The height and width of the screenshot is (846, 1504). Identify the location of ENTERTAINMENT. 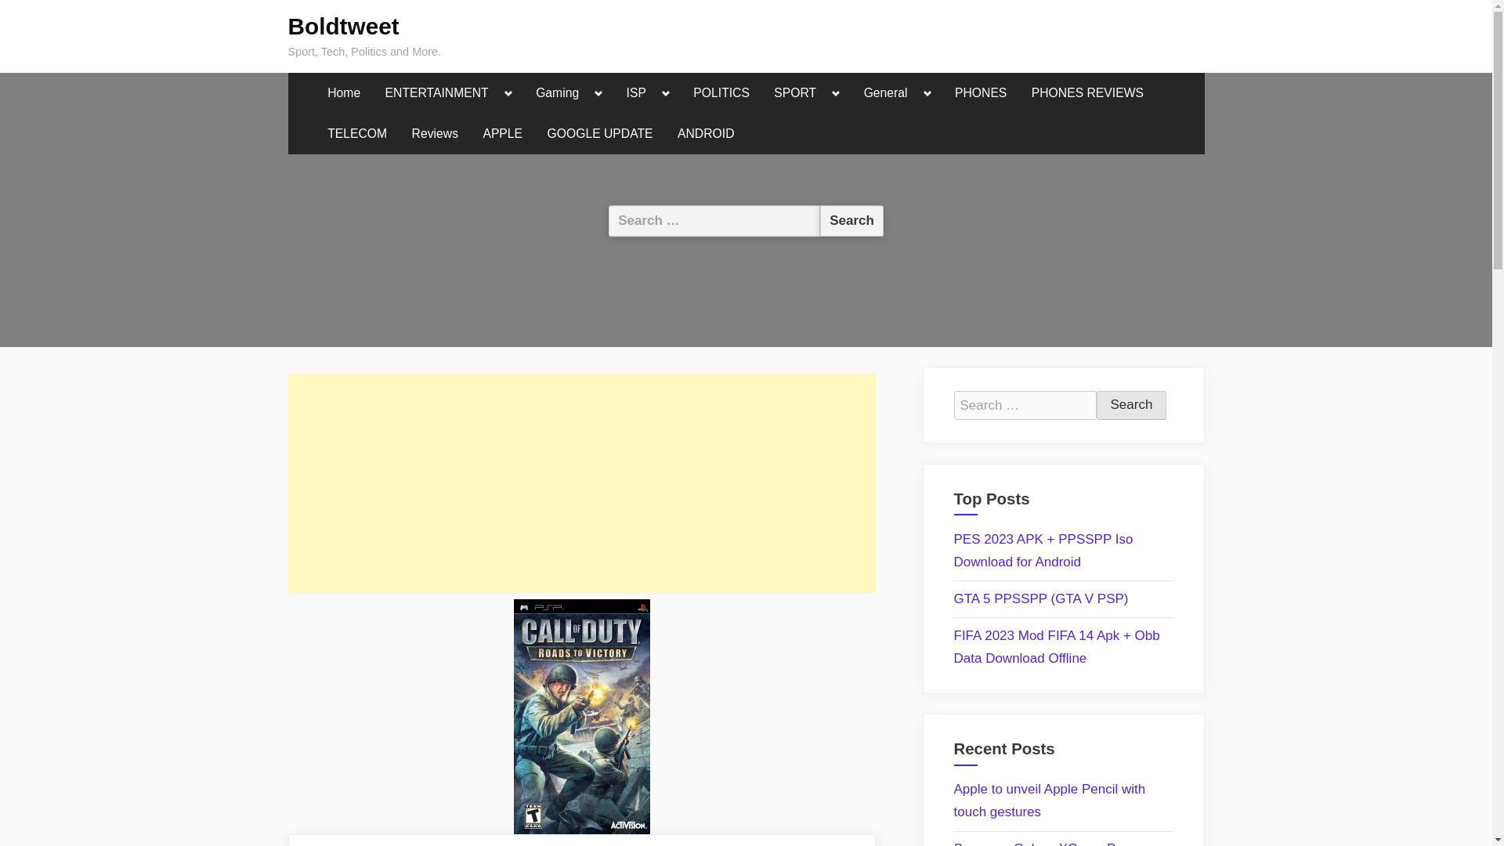
(437, 93).